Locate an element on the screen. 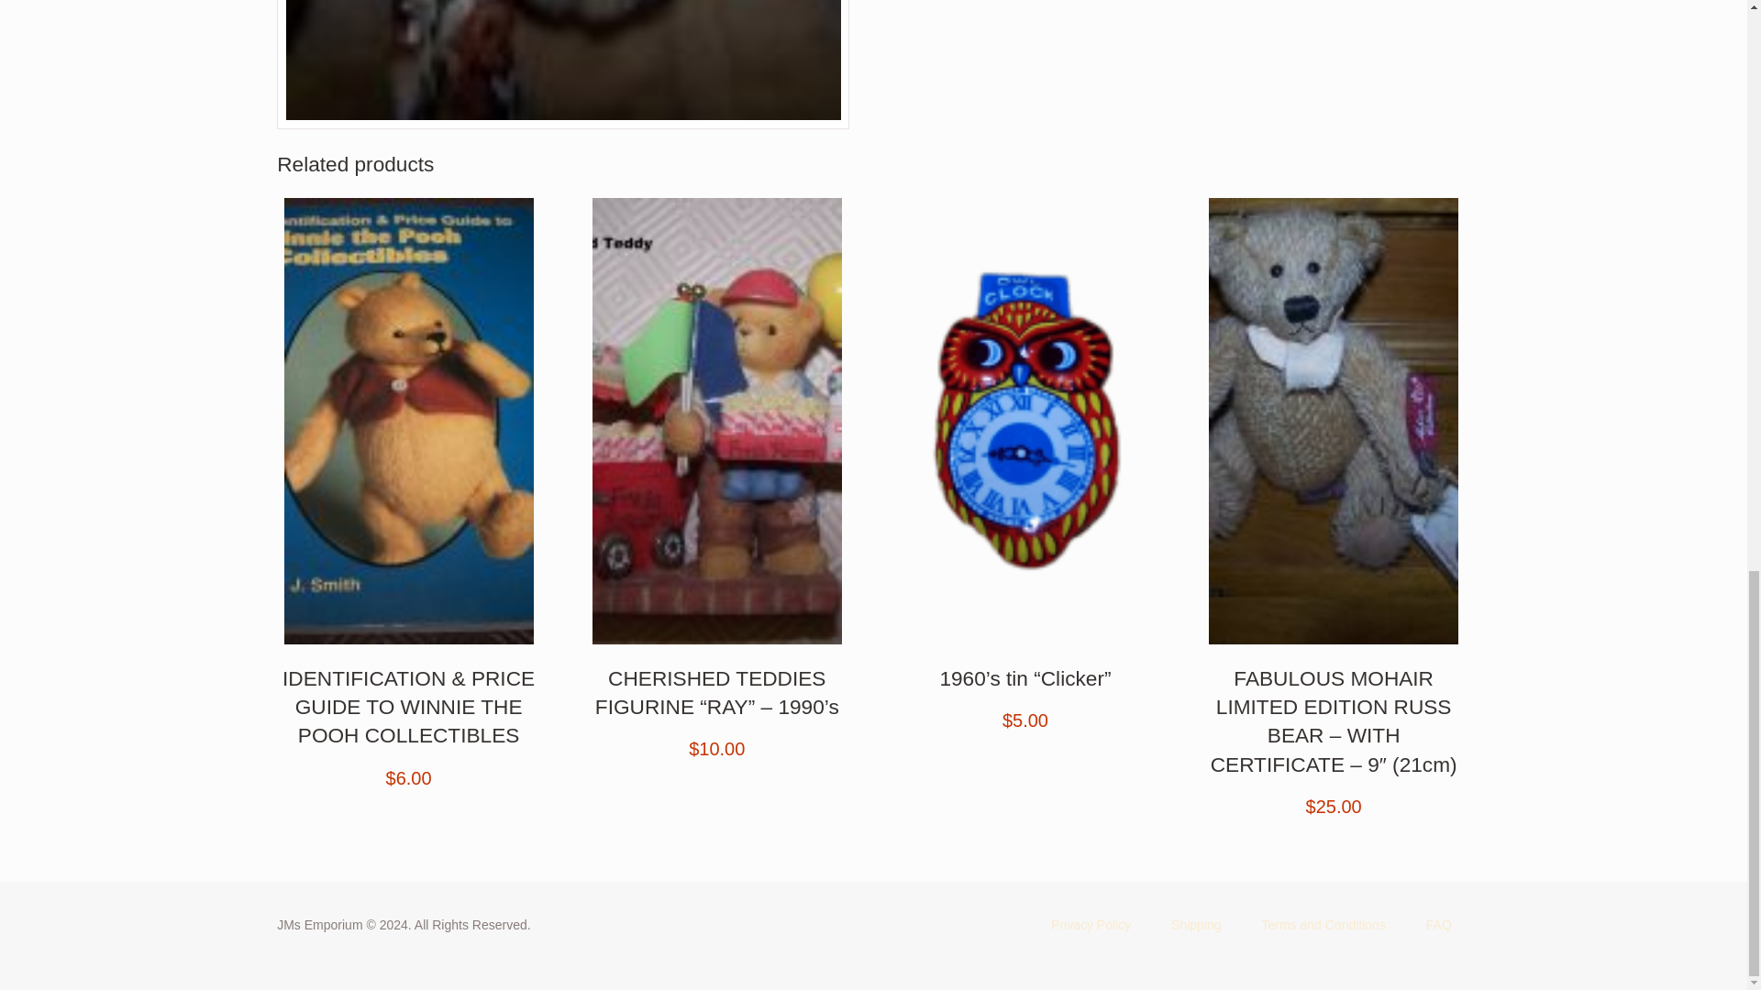  Privacy Policy is located at coordinates (1091, 925).